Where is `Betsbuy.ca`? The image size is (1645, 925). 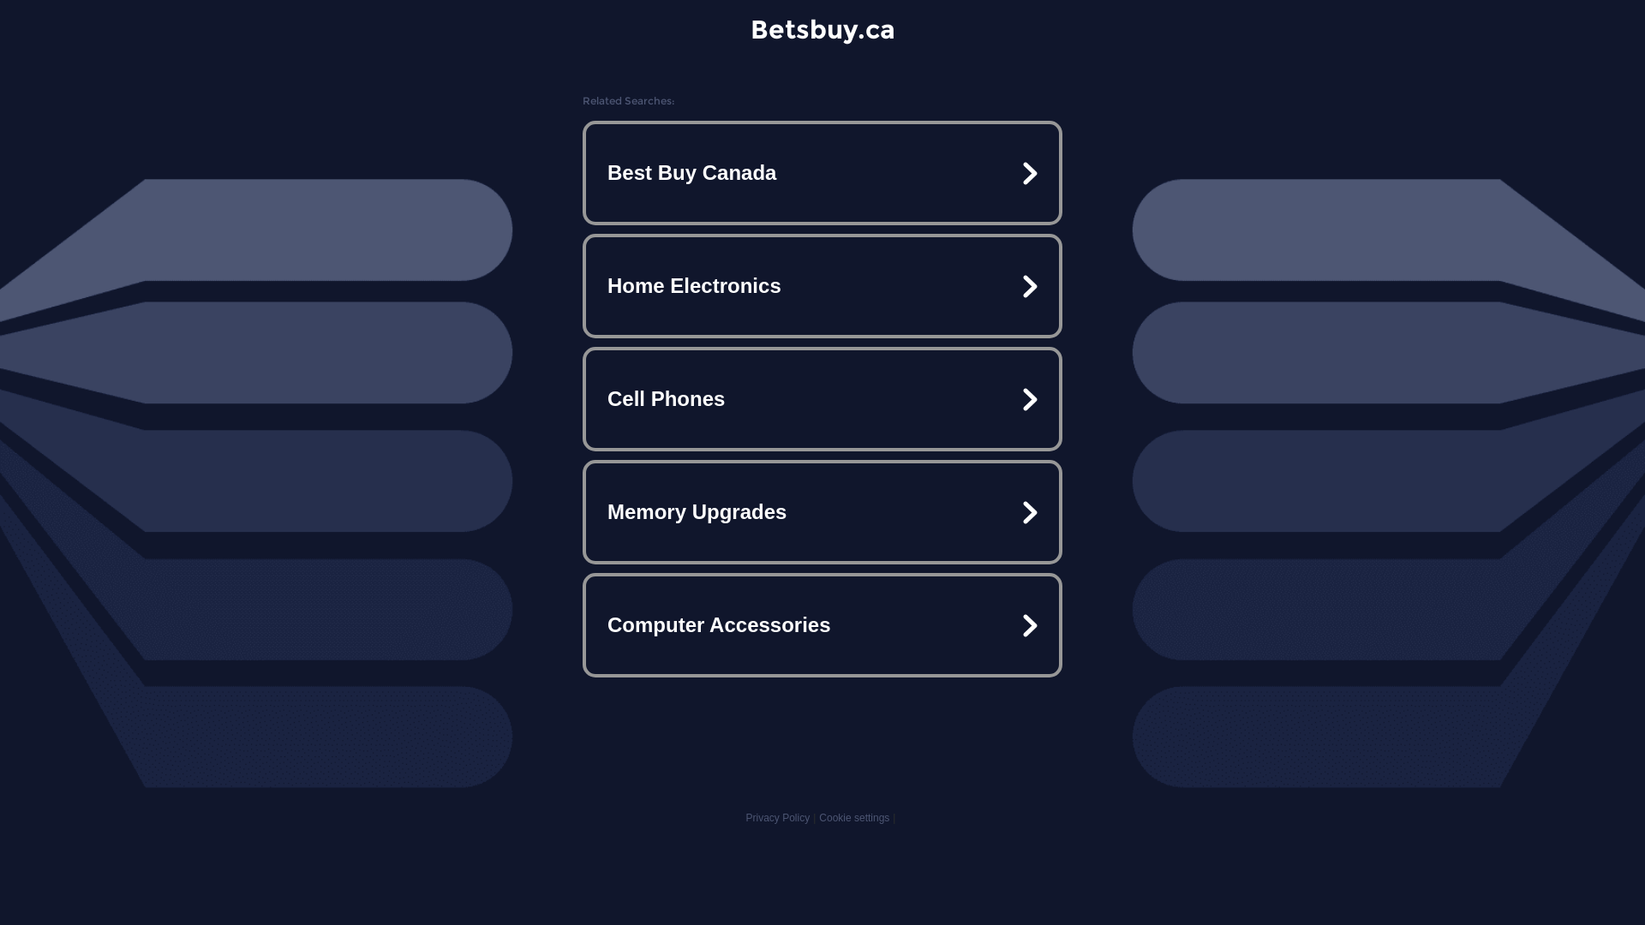 Betsbuy.ca is located at coordinates (822, 29).